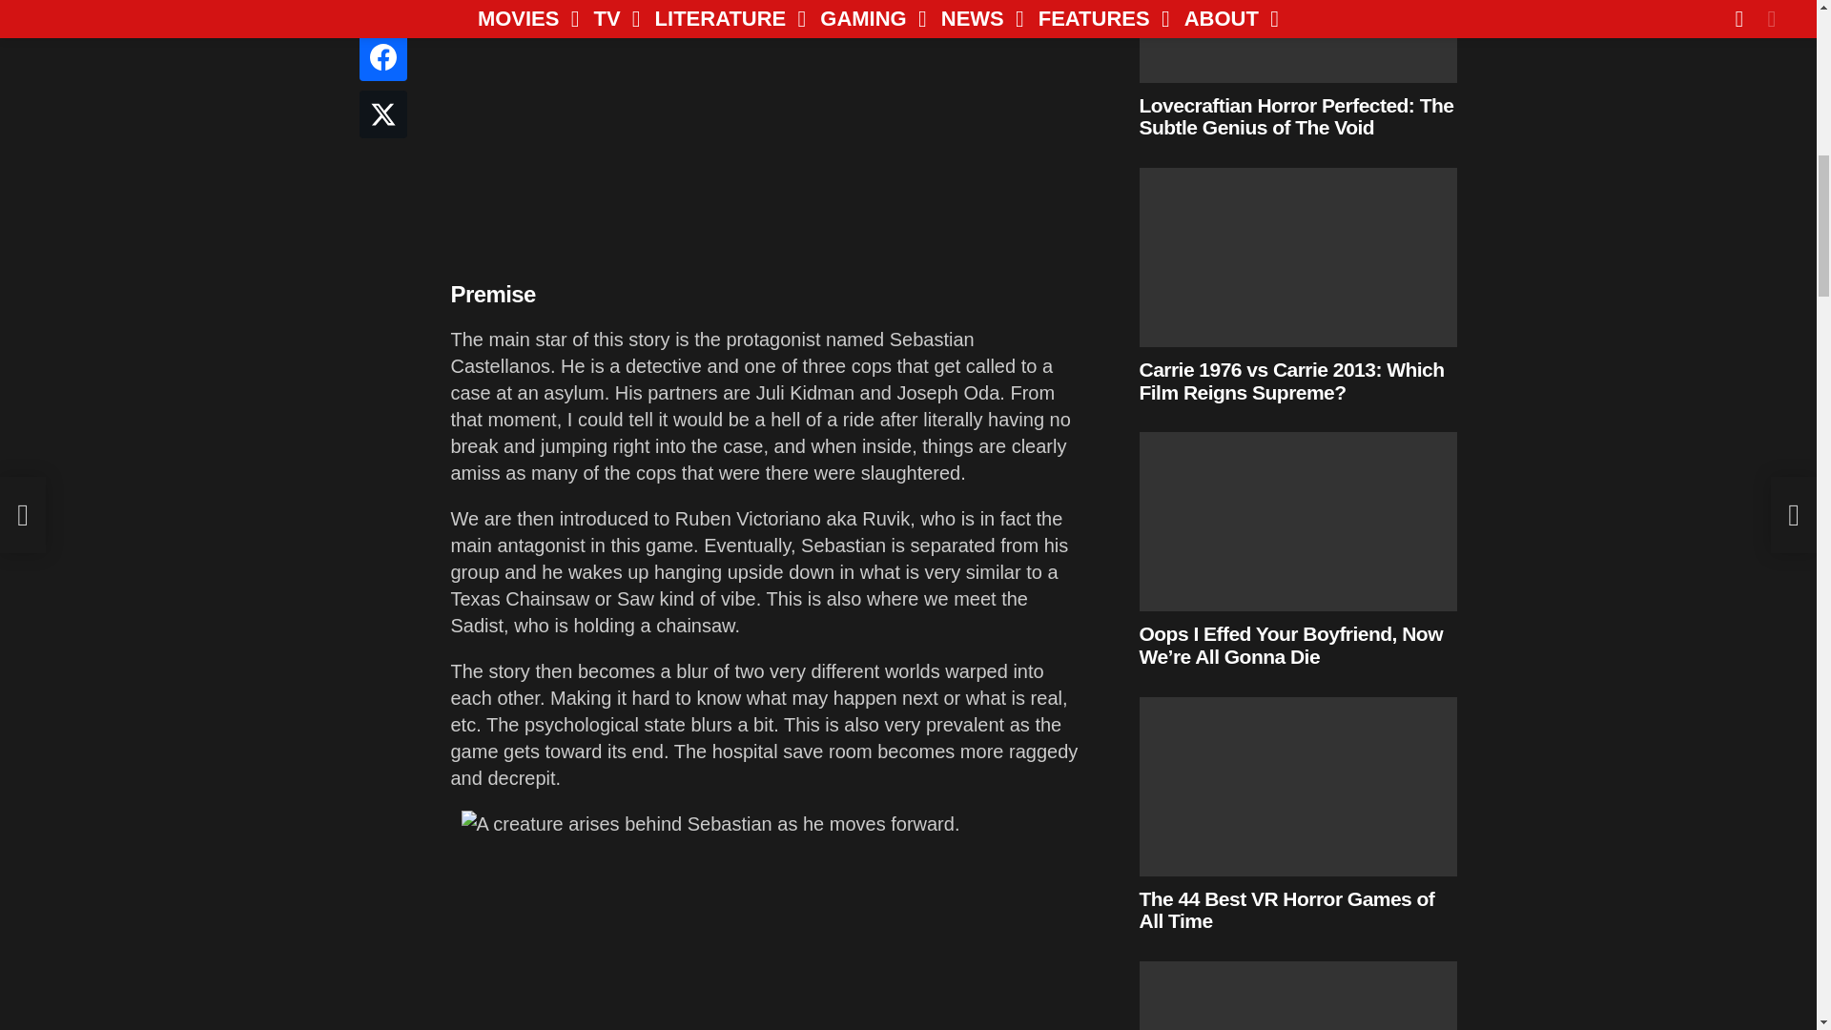 This screenshot has width=1831, height=1030. I want to click on The 44 Best VR Horror Games of All Time, so click(1298, 787).